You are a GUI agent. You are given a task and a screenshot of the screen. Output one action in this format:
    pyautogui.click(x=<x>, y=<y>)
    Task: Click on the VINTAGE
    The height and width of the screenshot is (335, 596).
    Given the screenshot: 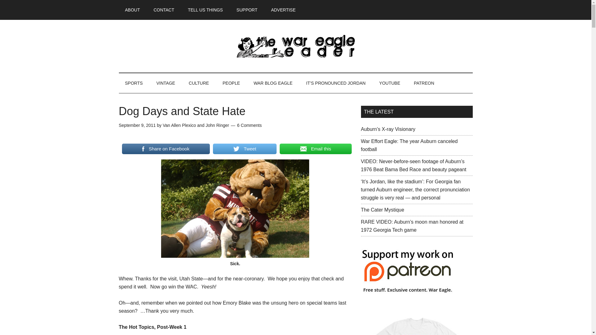 What is the action you would take?
    pyautogui.click(x=165, y=83)
    